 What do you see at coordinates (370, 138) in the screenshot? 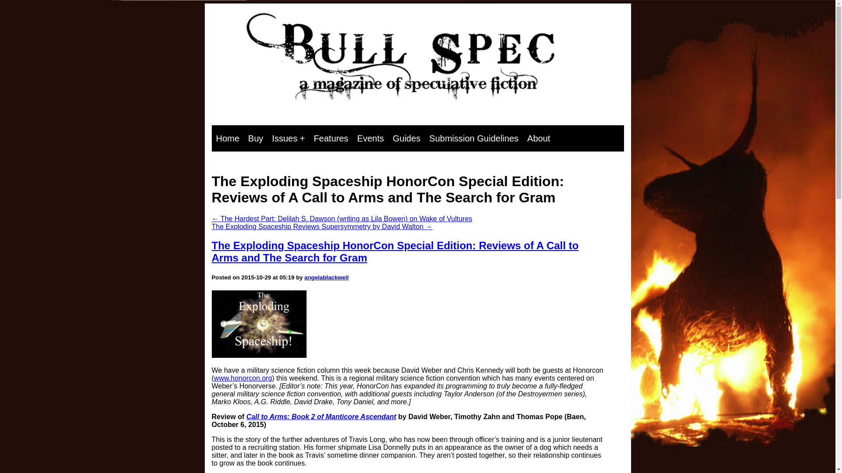
I see `Events` at bounding box center [370, 138].